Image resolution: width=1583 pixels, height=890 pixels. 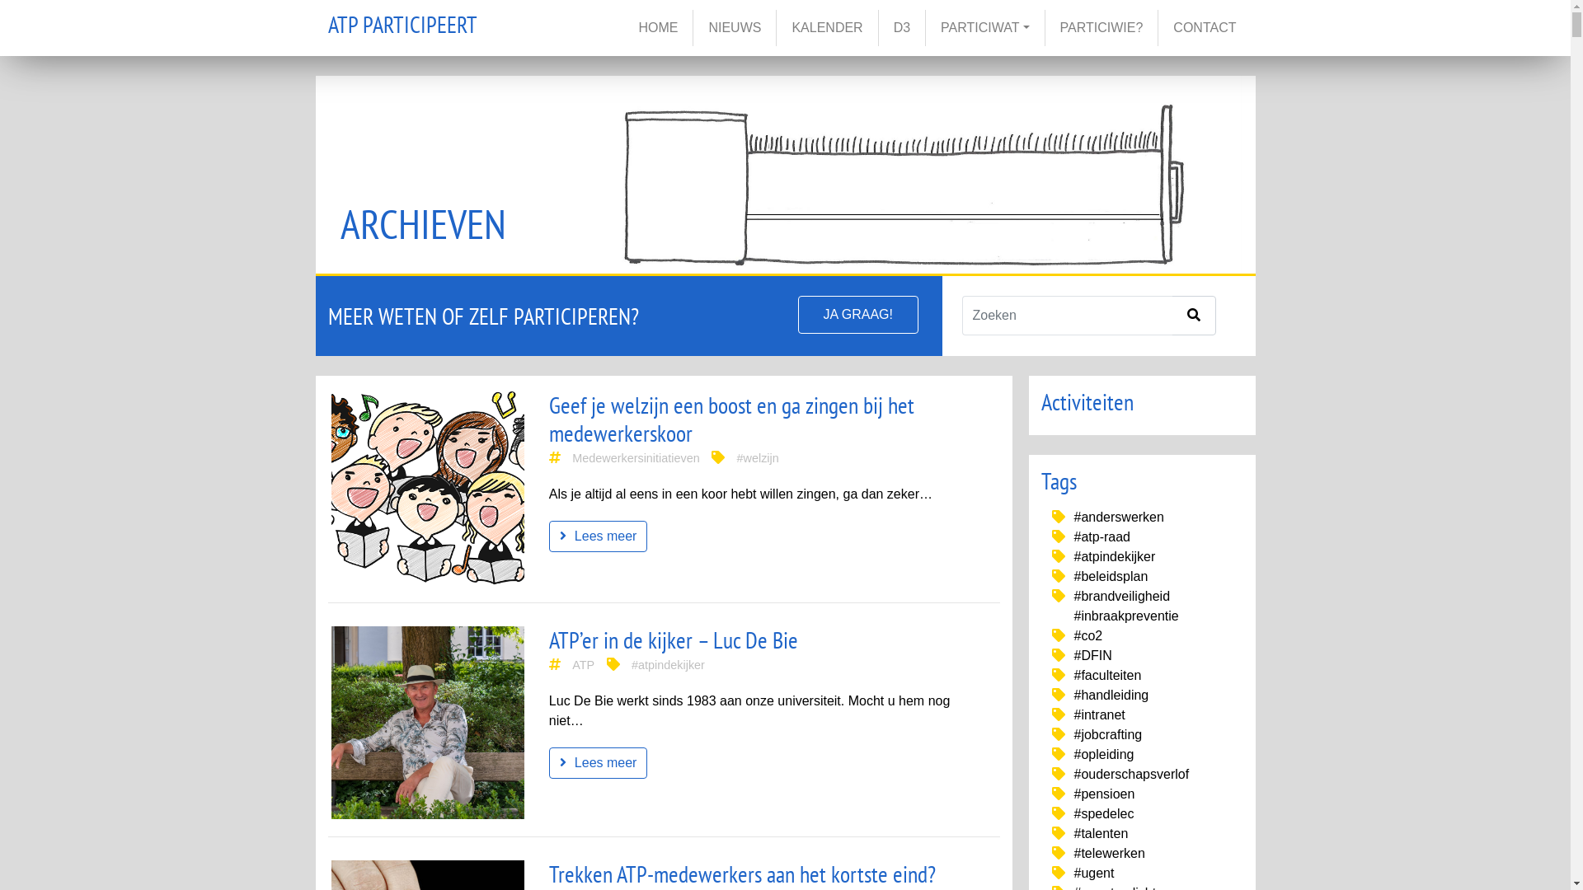 I want to click on KALENDER, so click(x=827, y=28).